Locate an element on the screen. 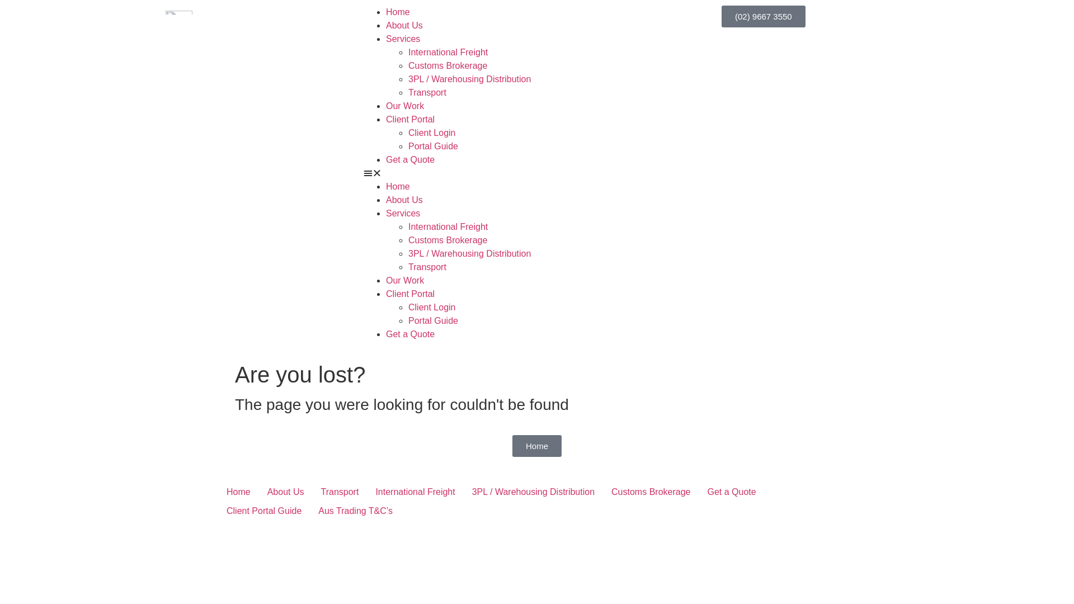 Image resolution: width=1074 pixels, height=604 pixels. Our Work is located at coordinates (405, 281).